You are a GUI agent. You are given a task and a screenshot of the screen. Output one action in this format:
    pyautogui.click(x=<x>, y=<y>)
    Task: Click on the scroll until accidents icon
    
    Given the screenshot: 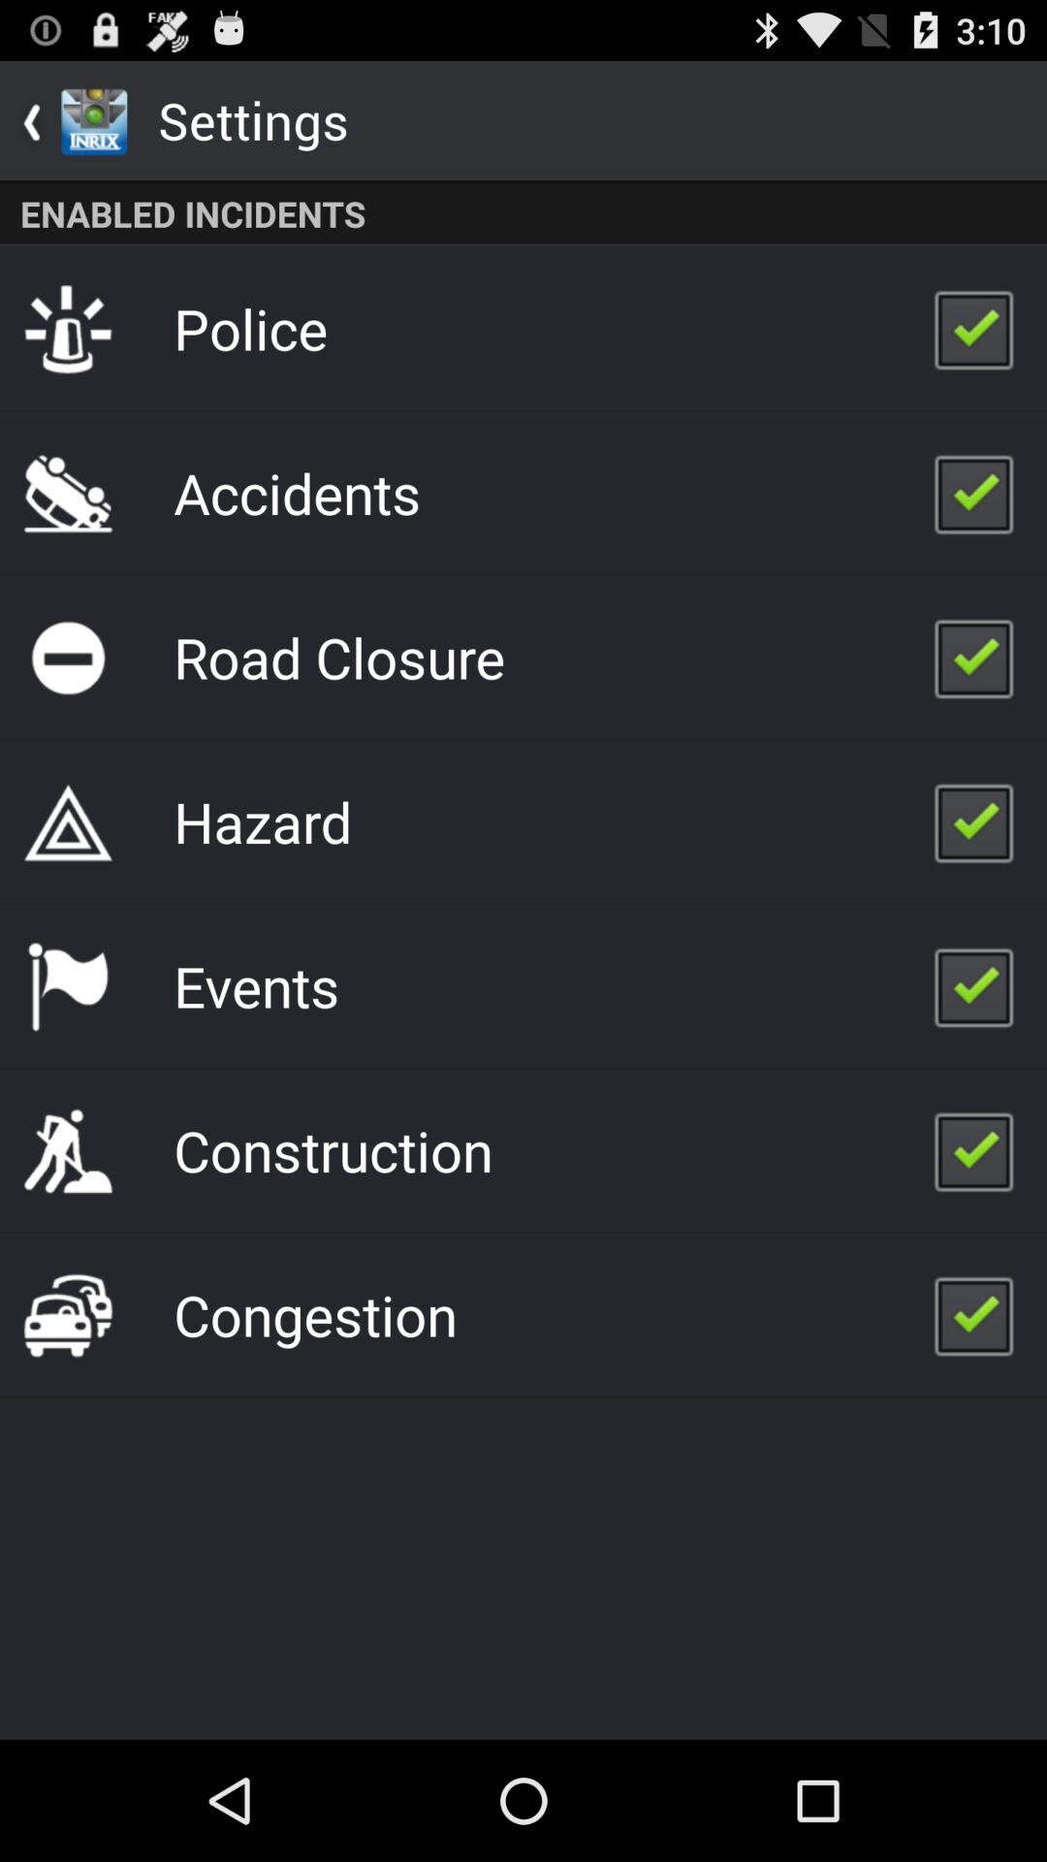 What is the action you would take?
    pyautogui.click(x=297, y=493)
    